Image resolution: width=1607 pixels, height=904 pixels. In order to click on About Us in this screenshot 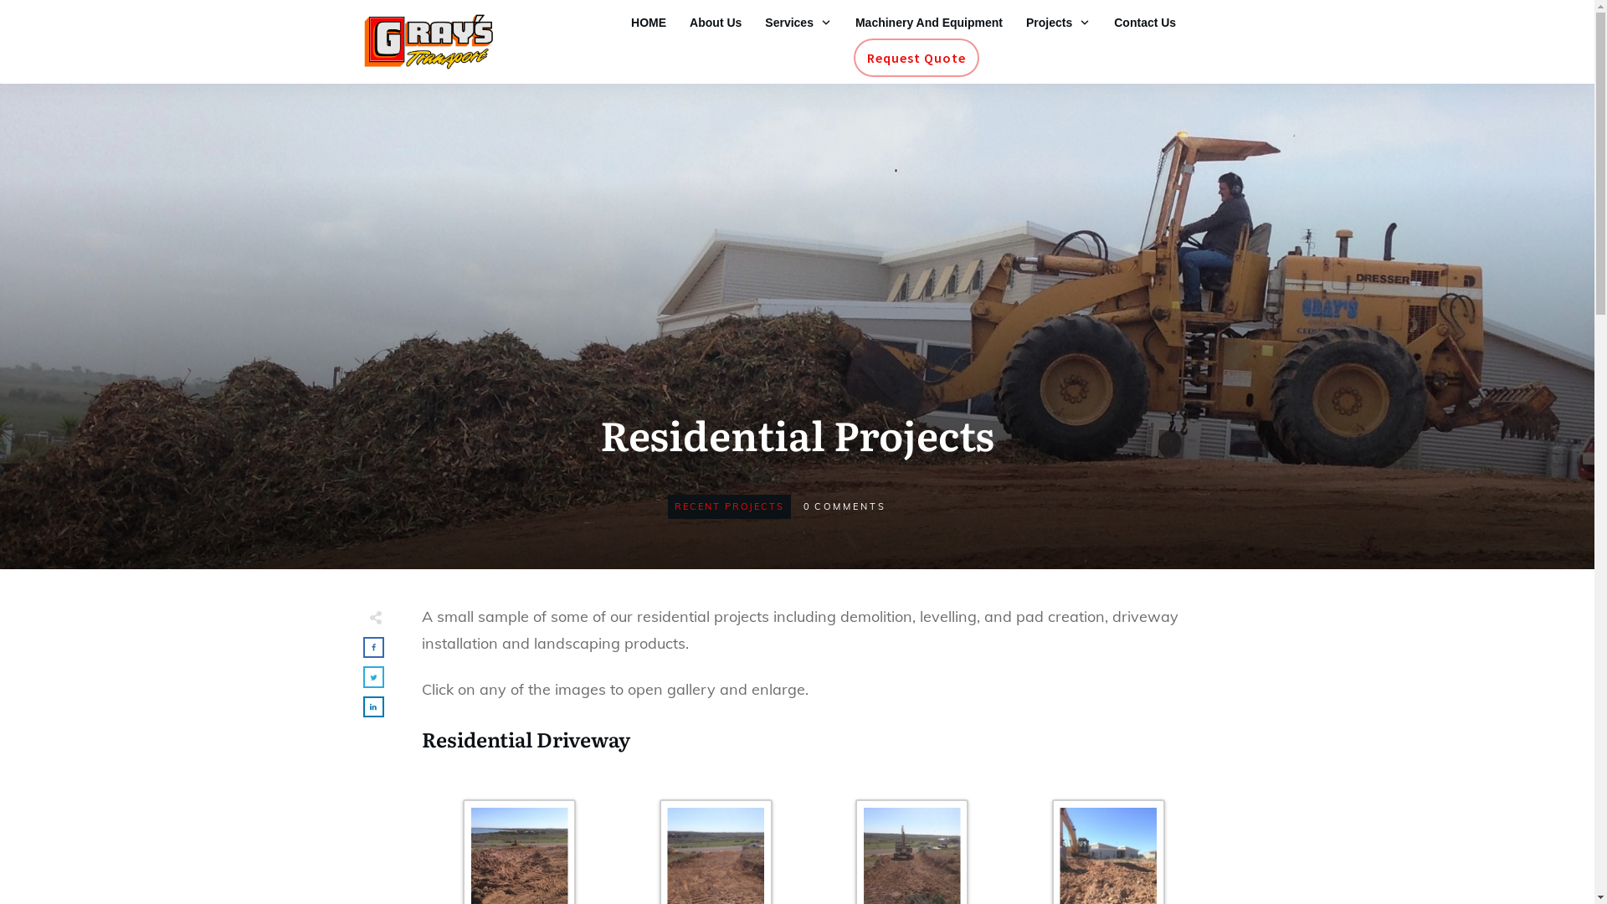, I will do `click(716, 23)`.